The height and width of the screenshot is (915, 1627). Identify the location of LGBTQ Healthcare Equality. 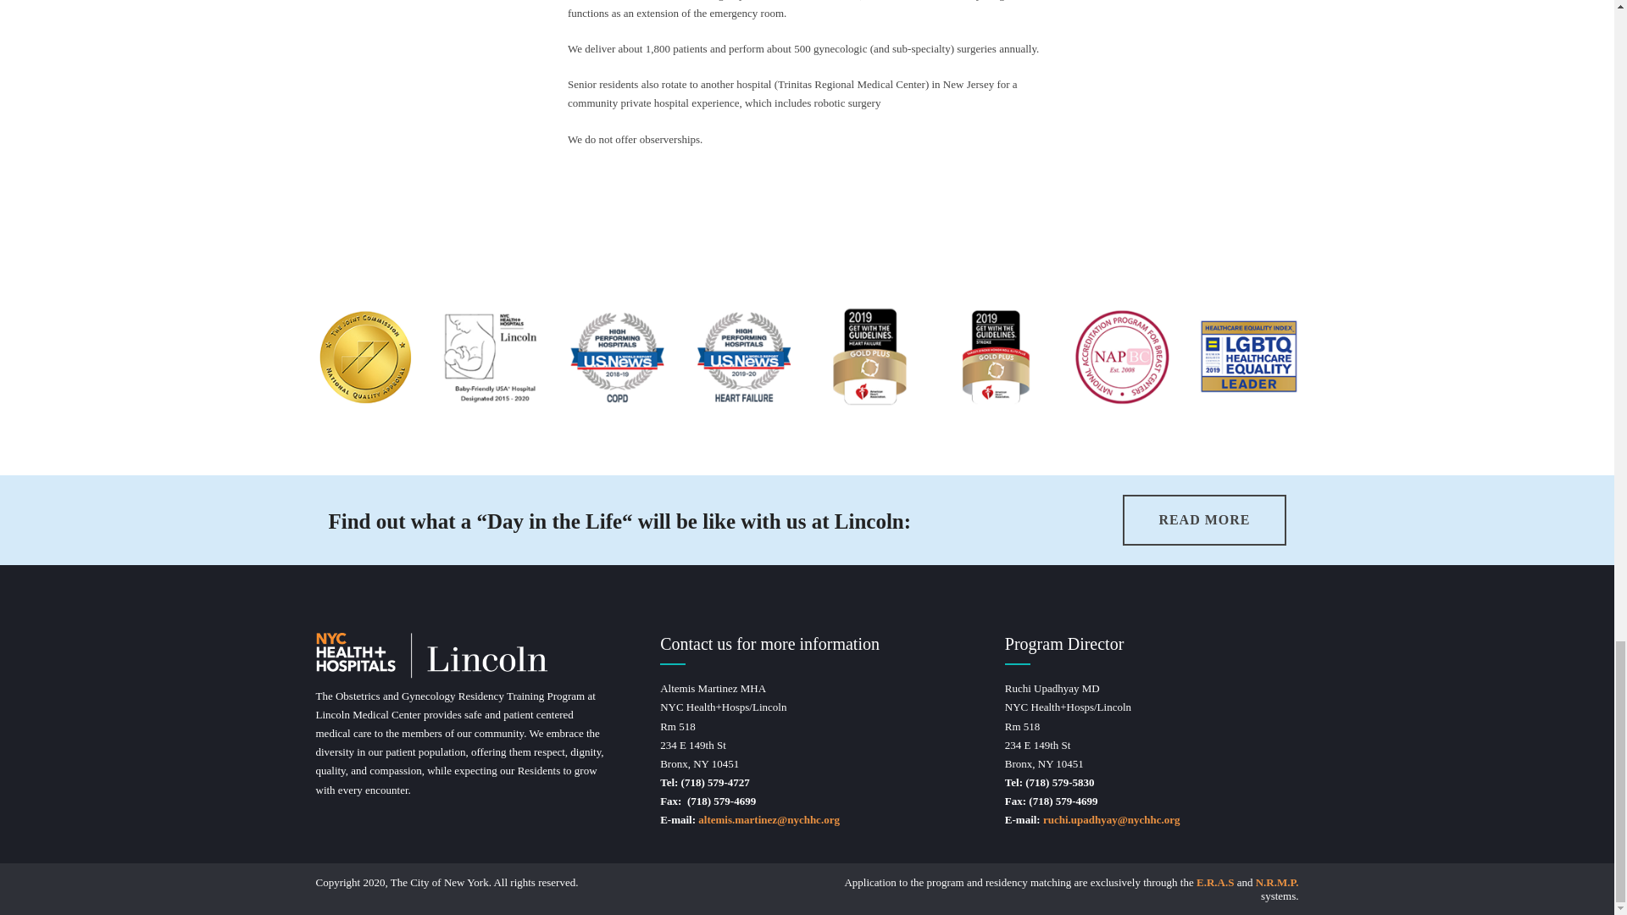
(1247, 356).